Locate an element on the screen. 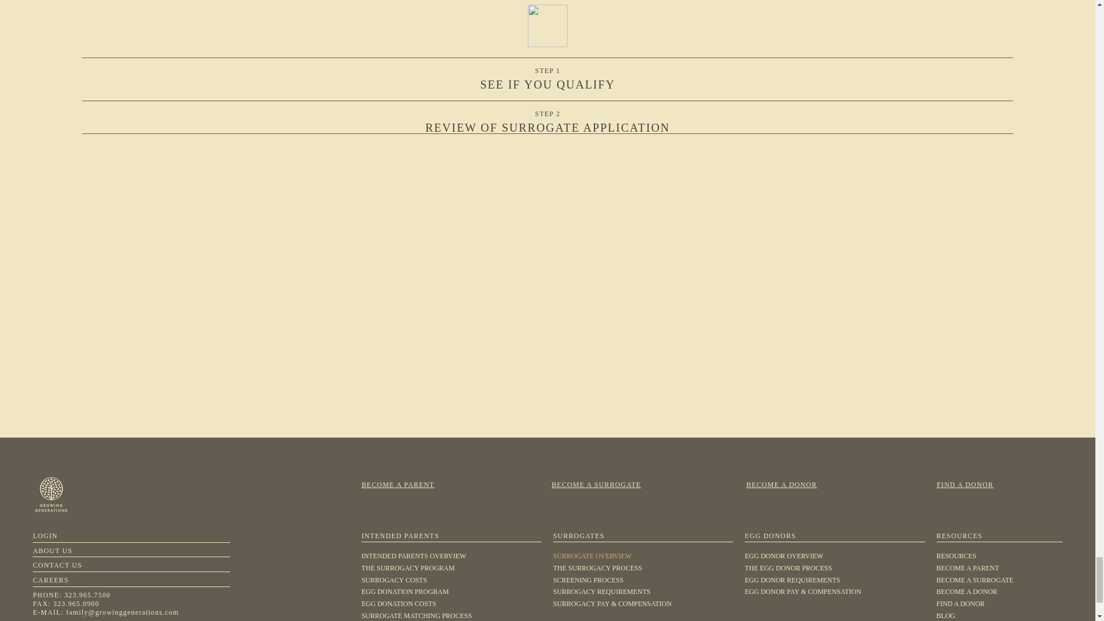 The image size is (1104, 621). LOGIN is located at coordinates (45, 535).